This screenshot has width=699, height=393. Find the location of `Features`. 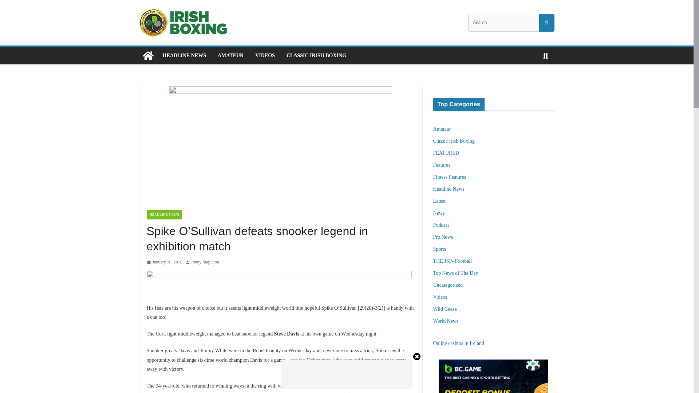

Features is located at coordinates (442, 165).